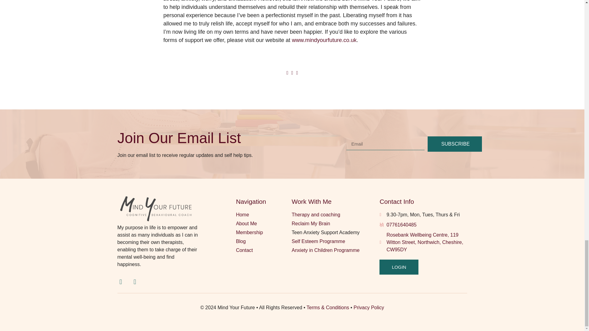 This screenshot has height=331, width=589. Describe the element at coordinates (264, 250) in the screenshot. I see `Contact` at that location.